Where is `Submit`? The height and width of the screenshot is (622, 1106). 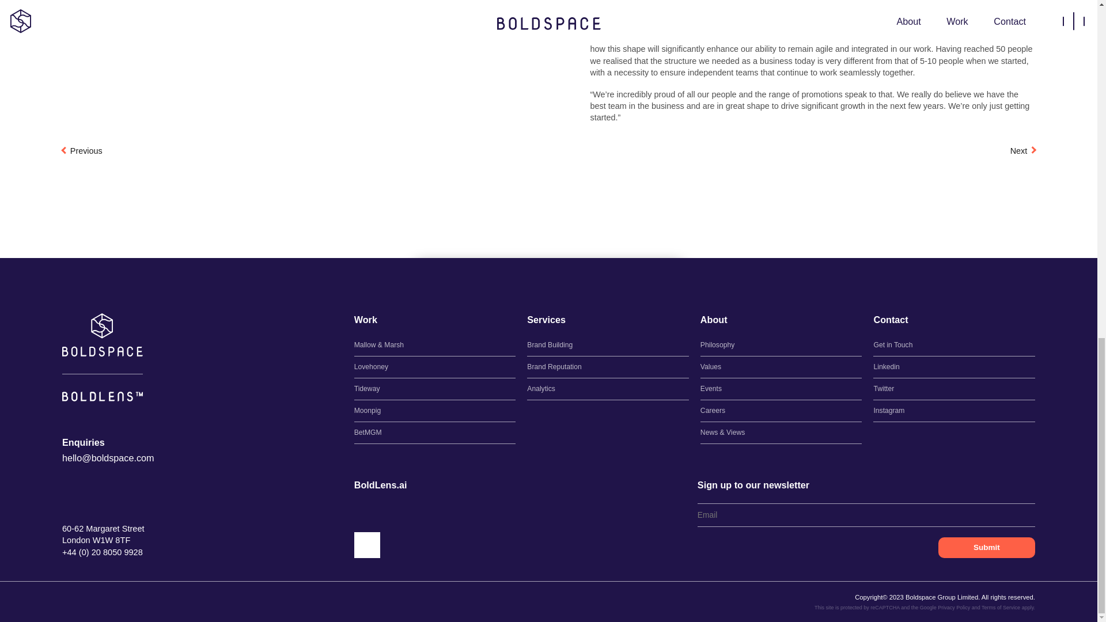
Submit is located at coordinates (986, 547).